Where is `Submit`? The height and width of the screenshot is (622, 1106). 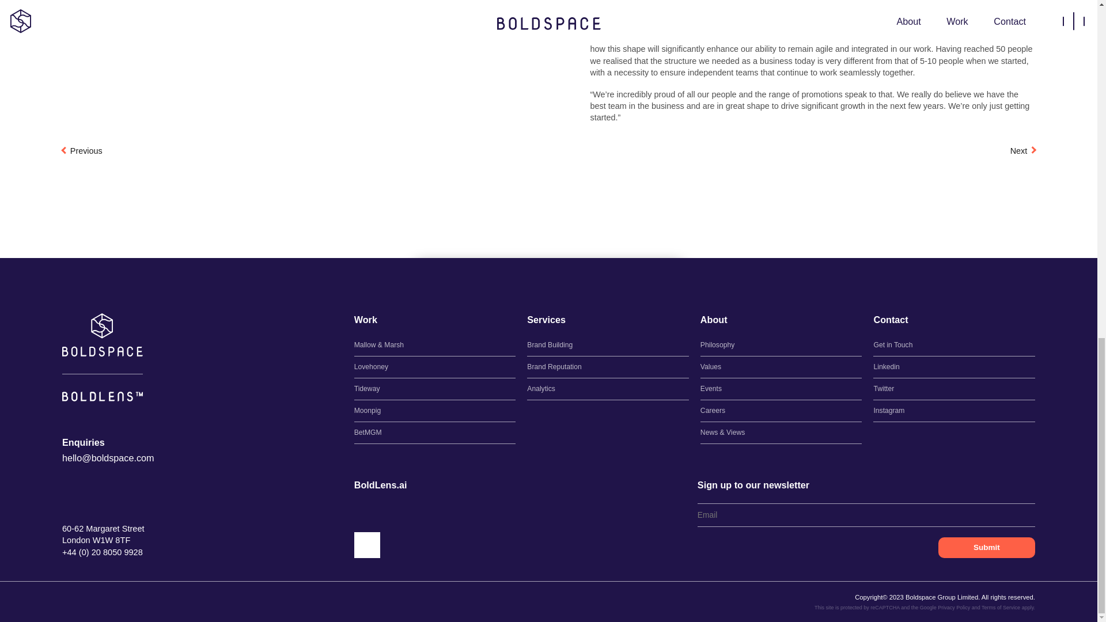
Submit is located at coordinates (986, 547).